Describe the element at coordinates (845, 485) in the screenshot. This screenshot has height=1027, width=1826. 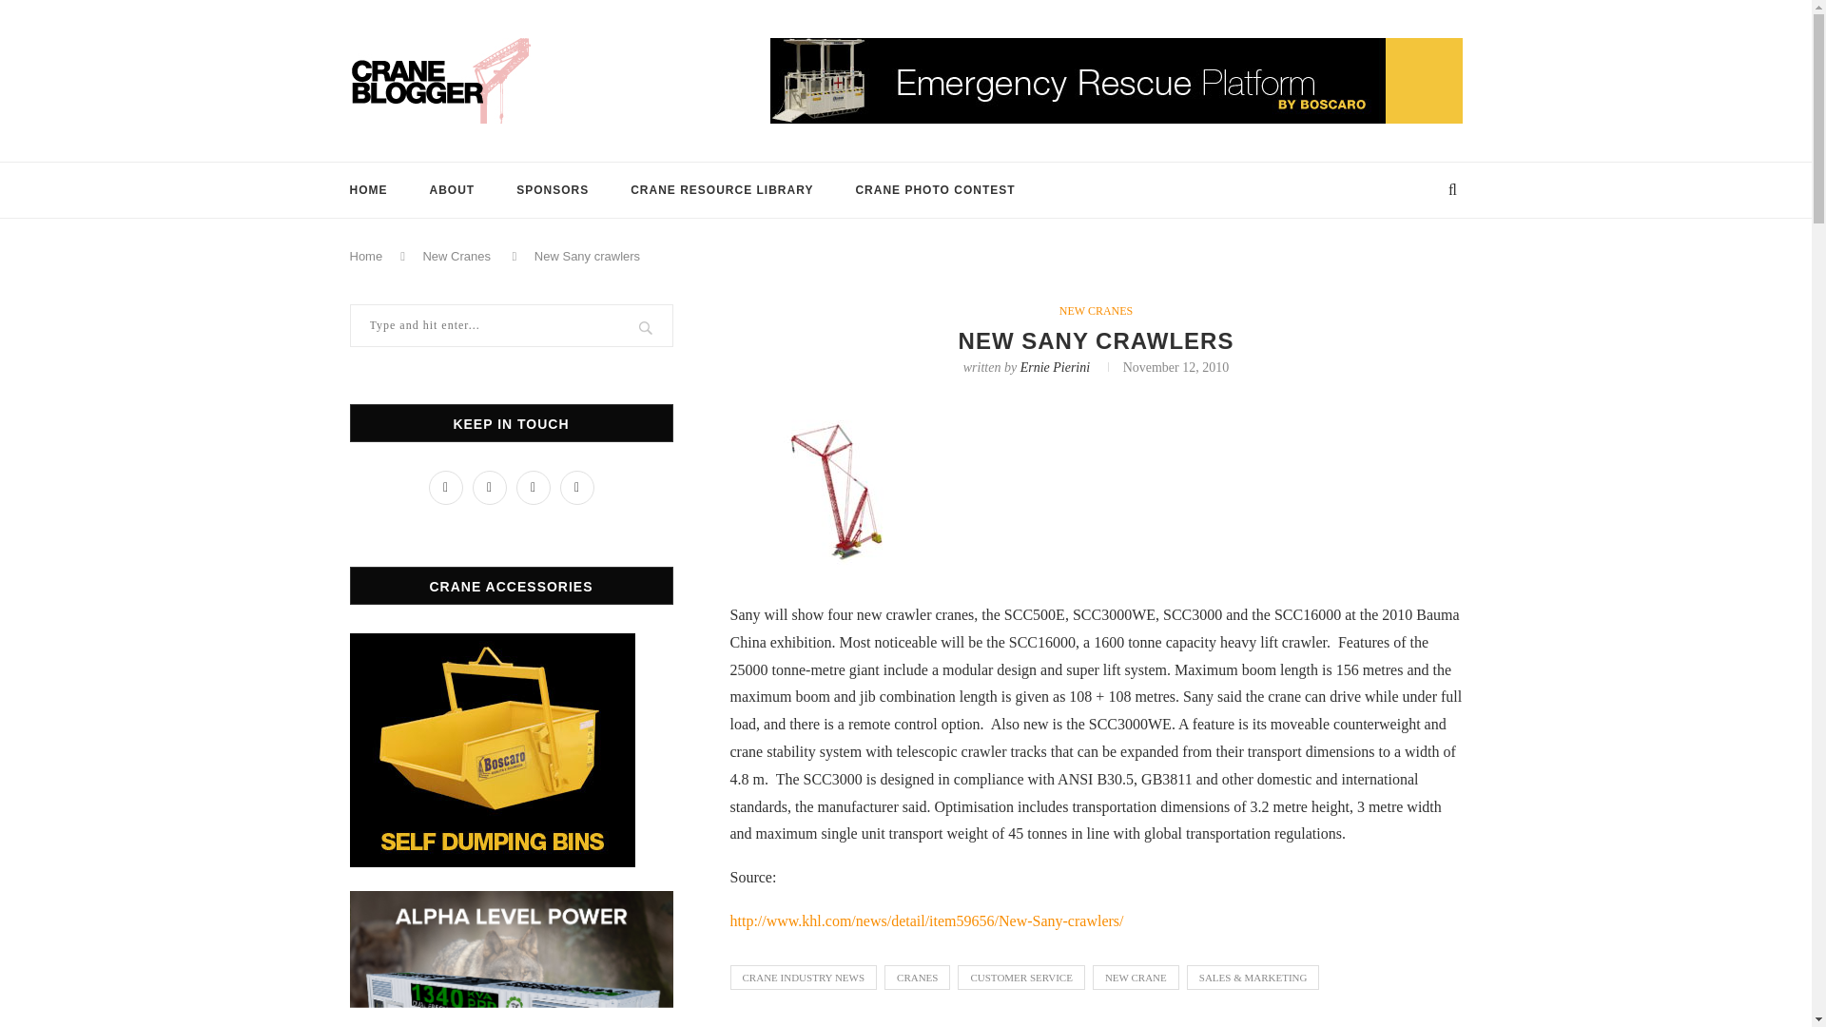
I see `59652` at that location.